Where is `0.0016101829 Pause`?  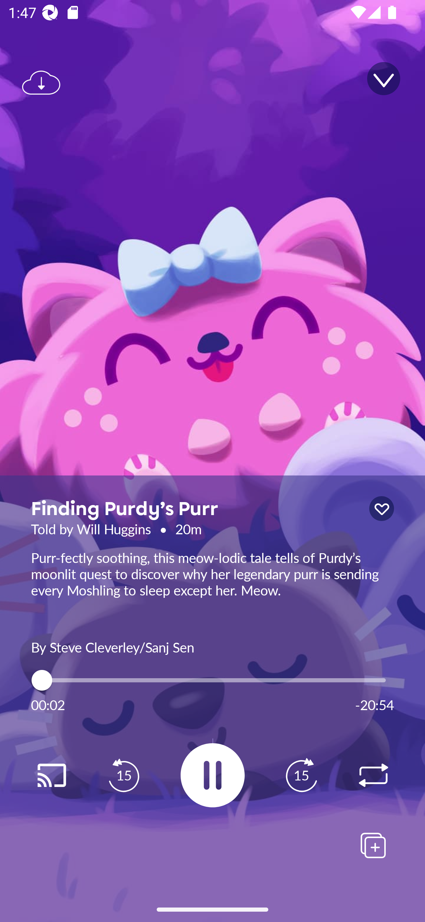
0.0016101829 Pause is located at coordinates (212, 775).